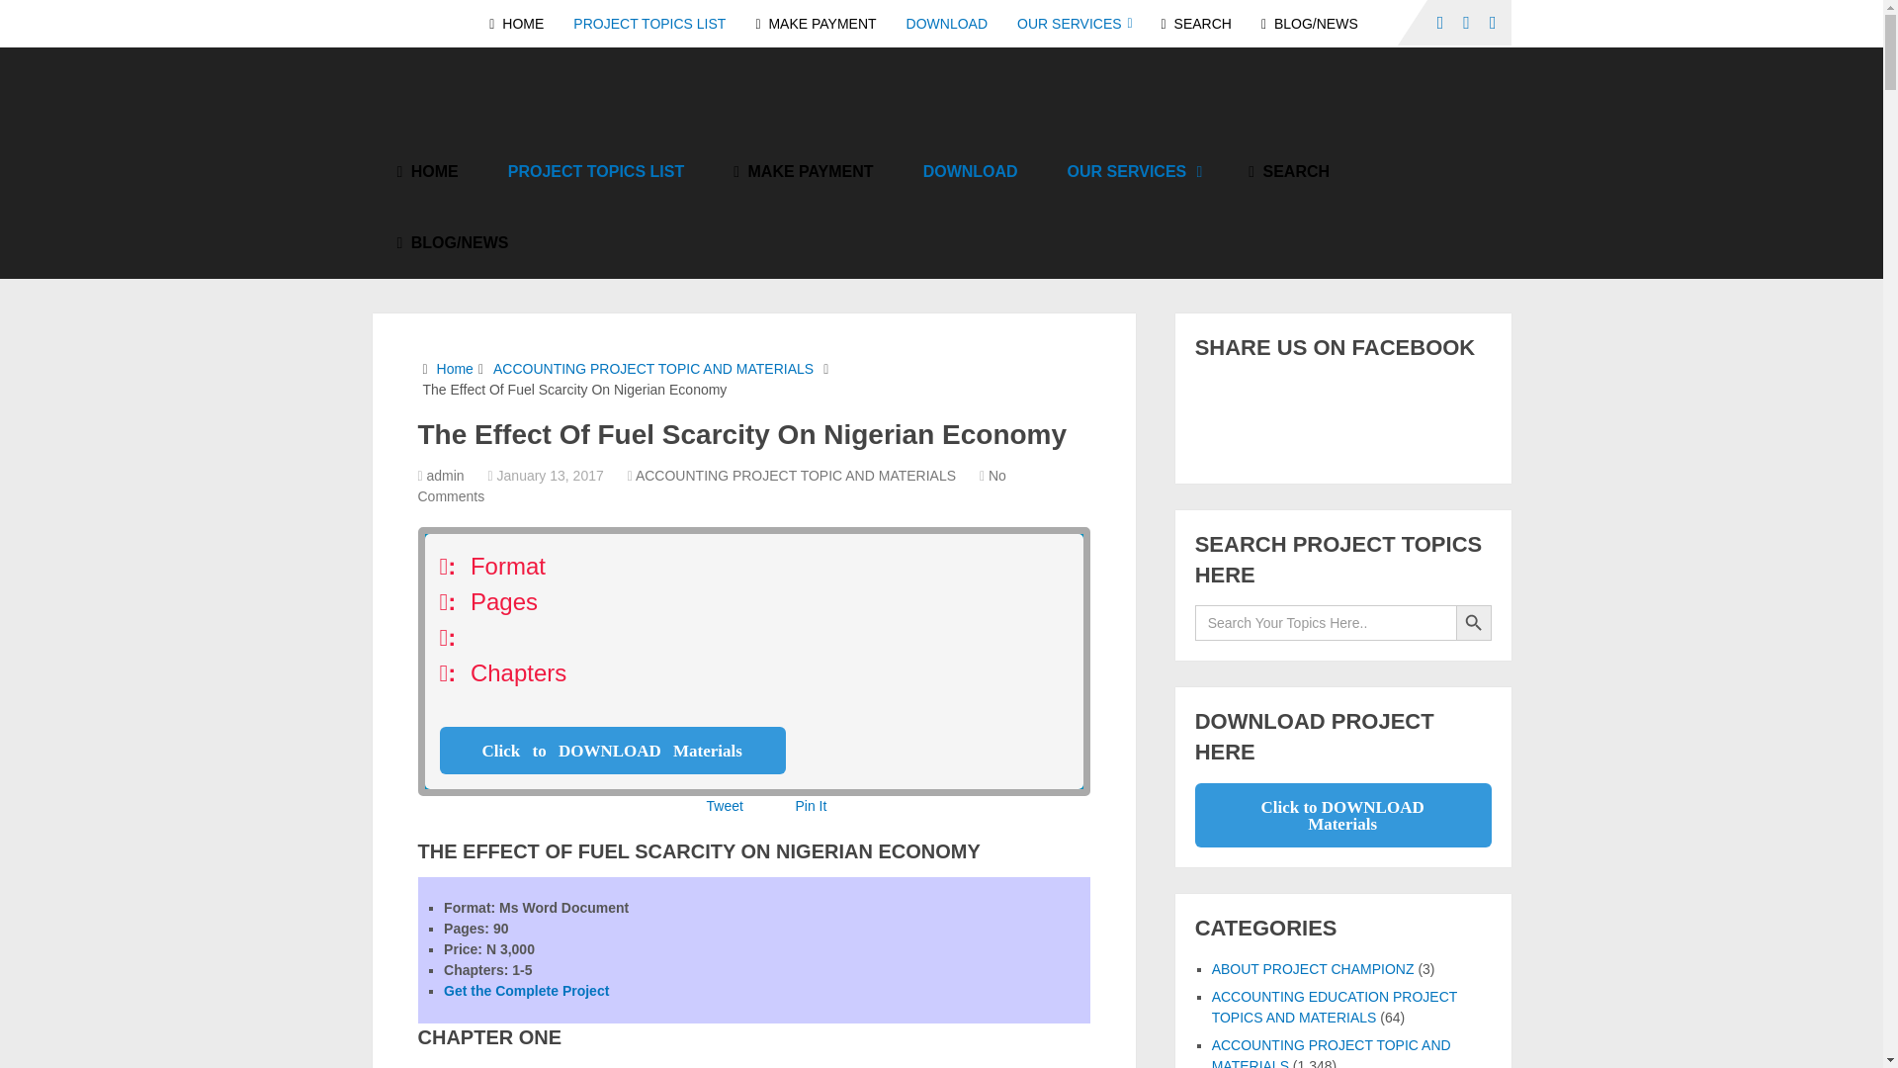 The image size is (1898, 1068). I want to click on SEARCH, so click(1196, 24).